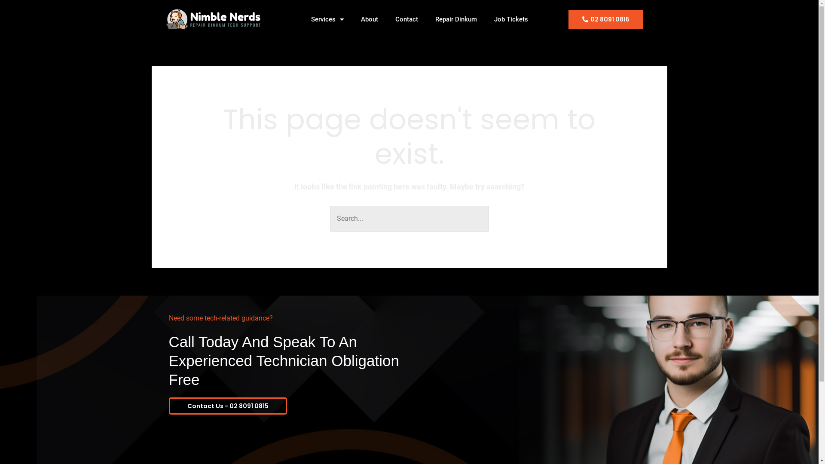 The image size is (825, 464). I want to click on About, so click(370, 19).